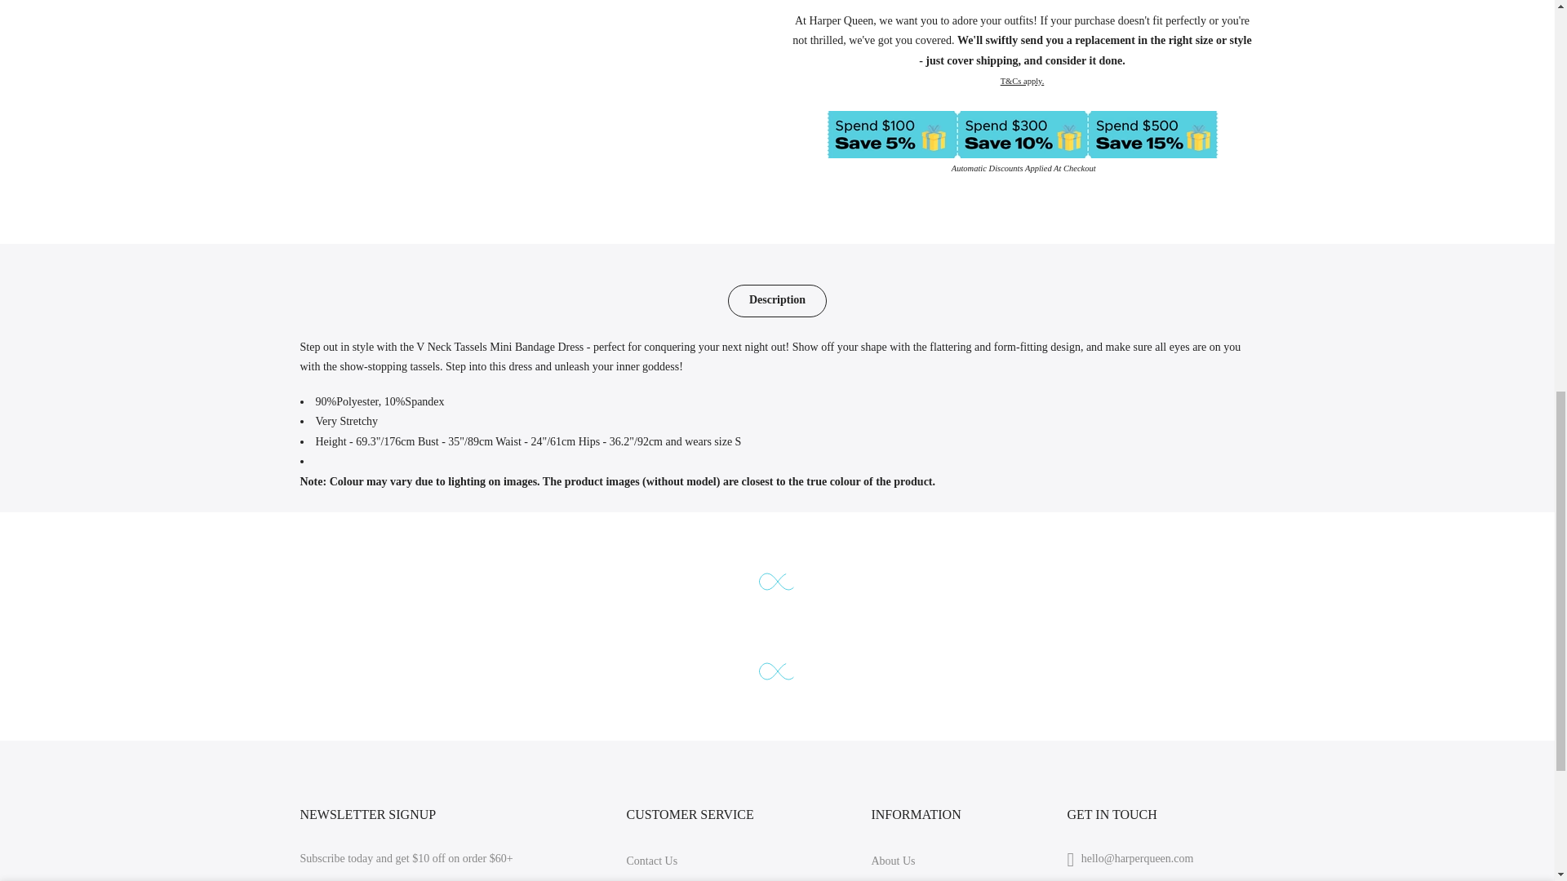 The image size is (1567, 881). I want to click on 1, so click(1077, 38).